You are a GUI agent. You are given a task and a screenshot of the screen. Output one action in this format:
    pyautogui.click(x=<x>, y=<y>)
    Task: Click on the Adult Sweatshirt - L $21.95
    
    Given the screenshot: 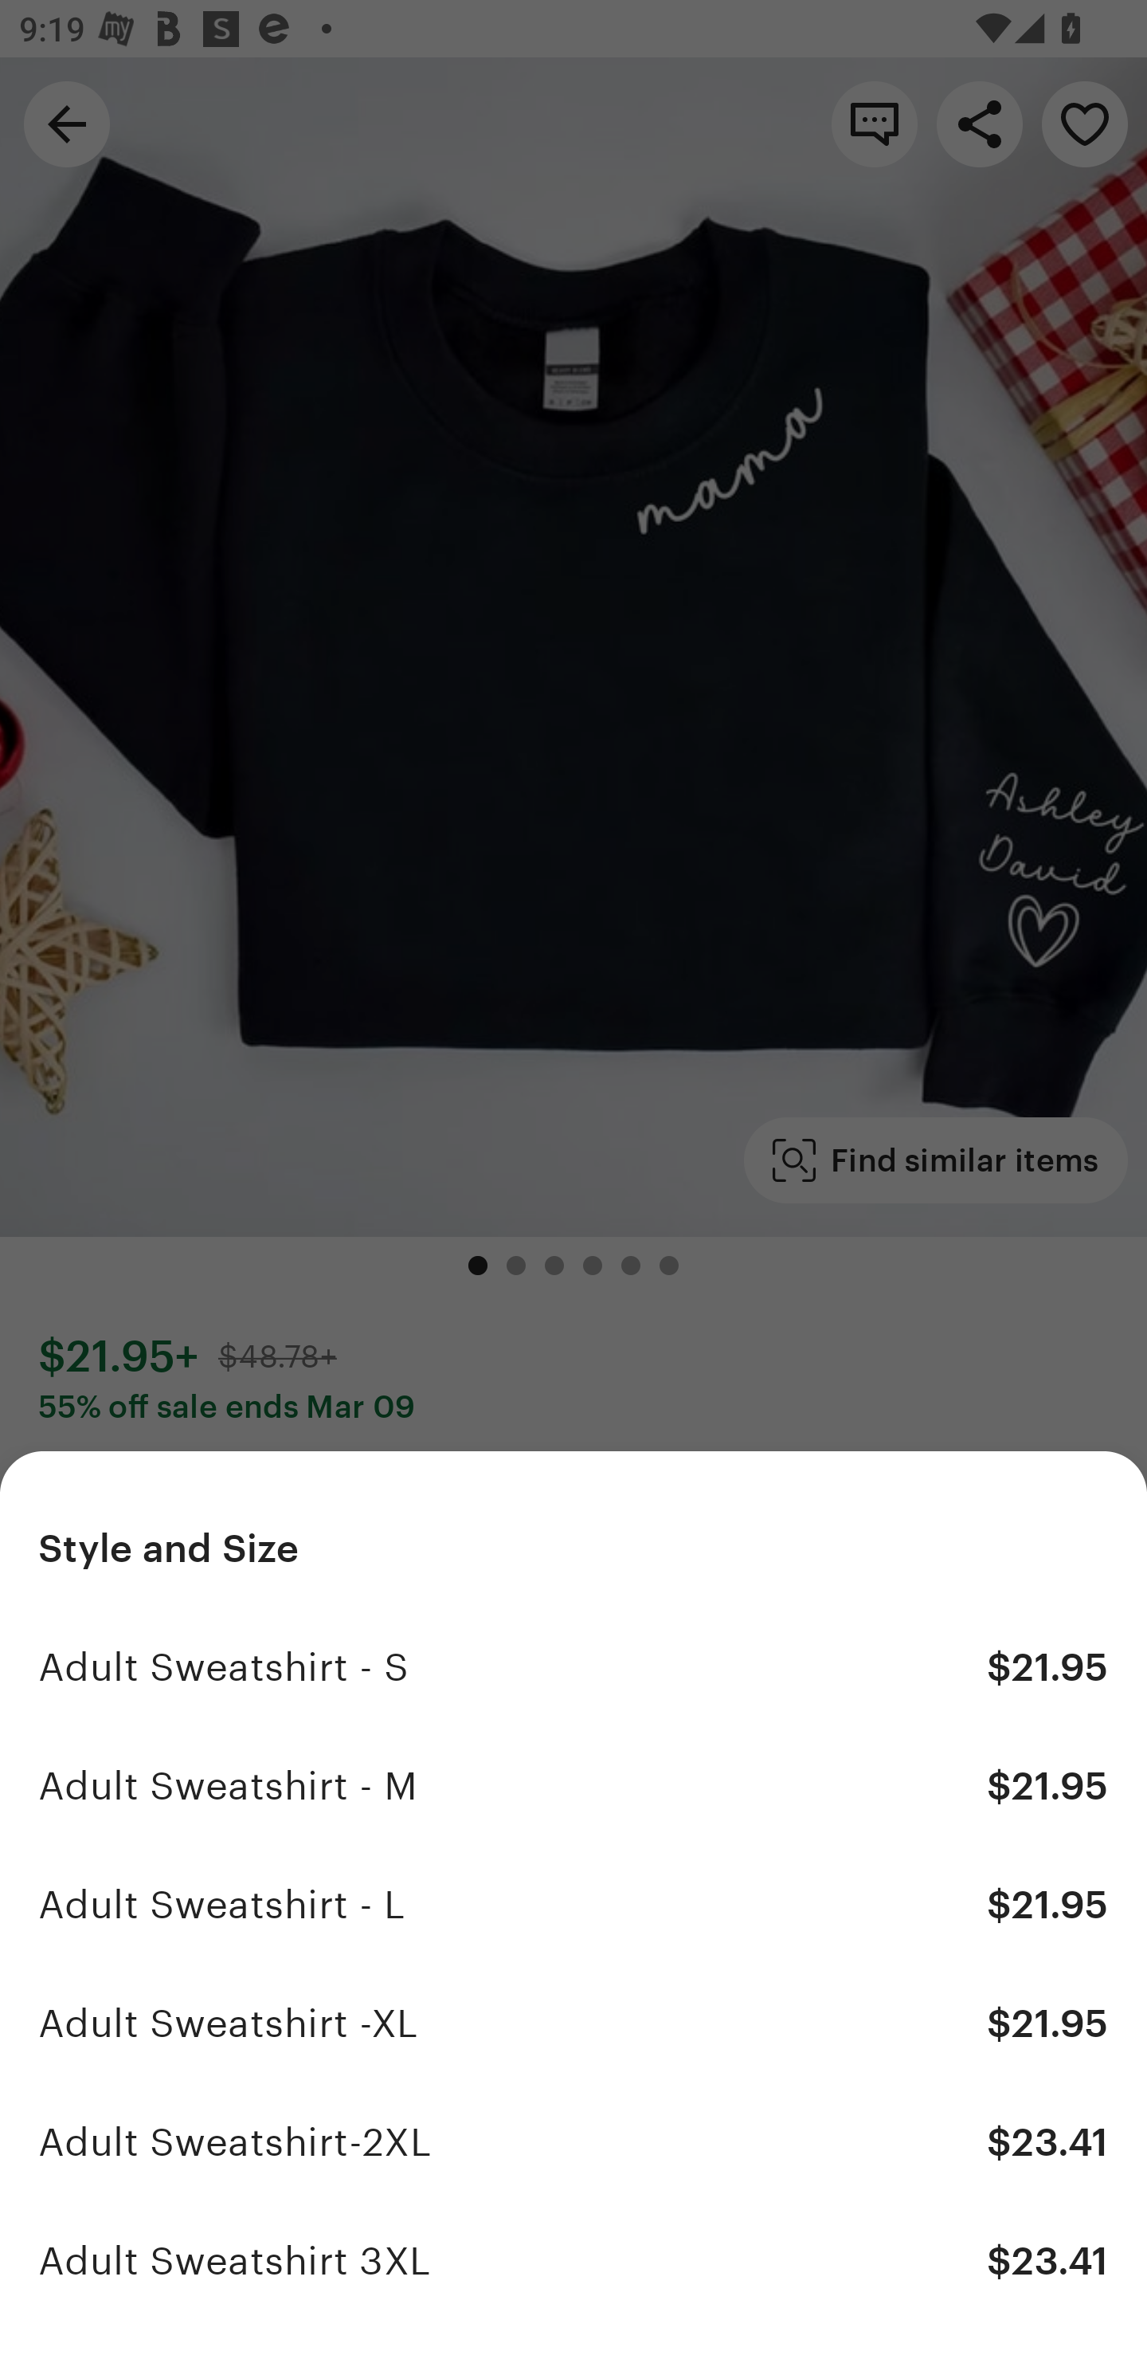 What is the action you would take?
    pyautogui.click(x=573, y=1905)
    